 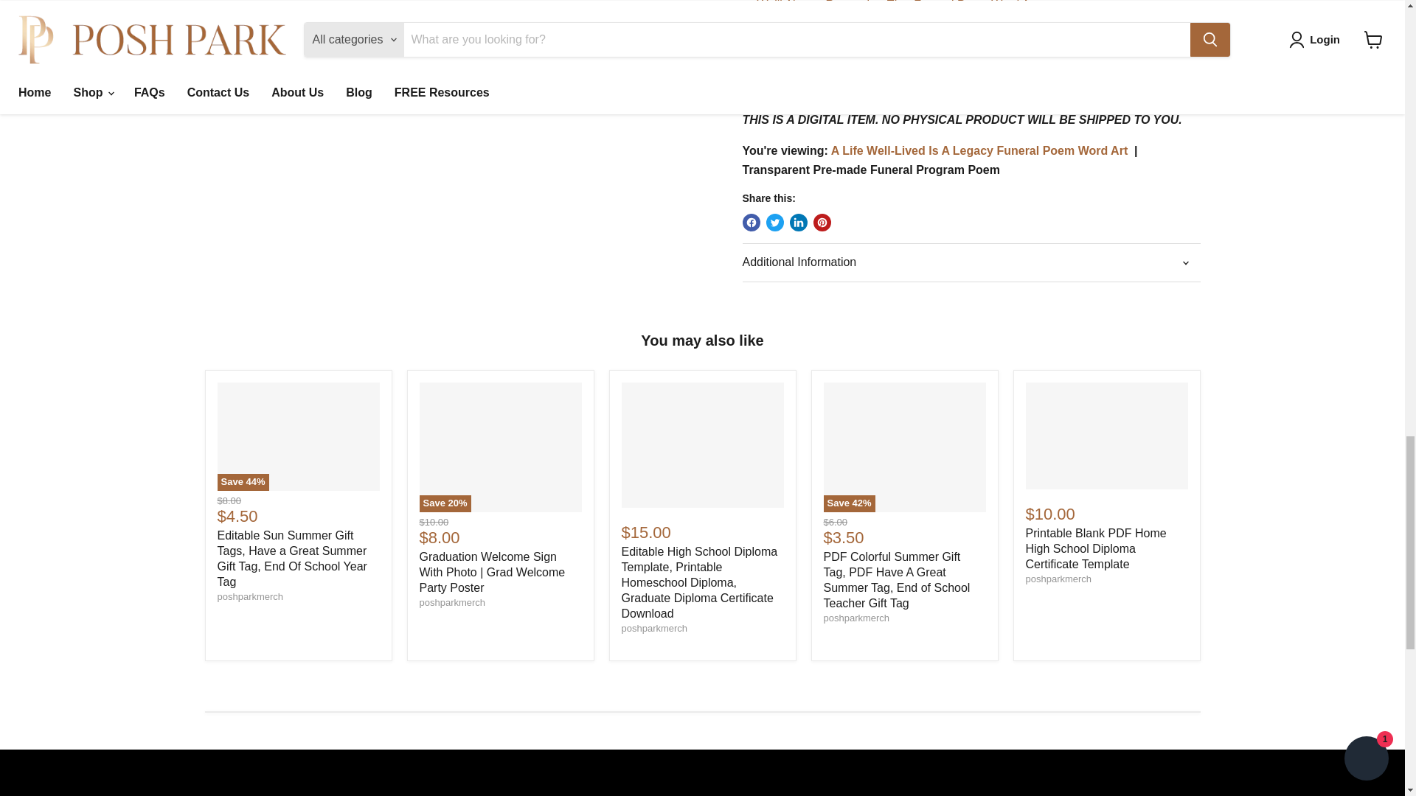 I want to click on poshparkmerch, so click(x=249, y=596).